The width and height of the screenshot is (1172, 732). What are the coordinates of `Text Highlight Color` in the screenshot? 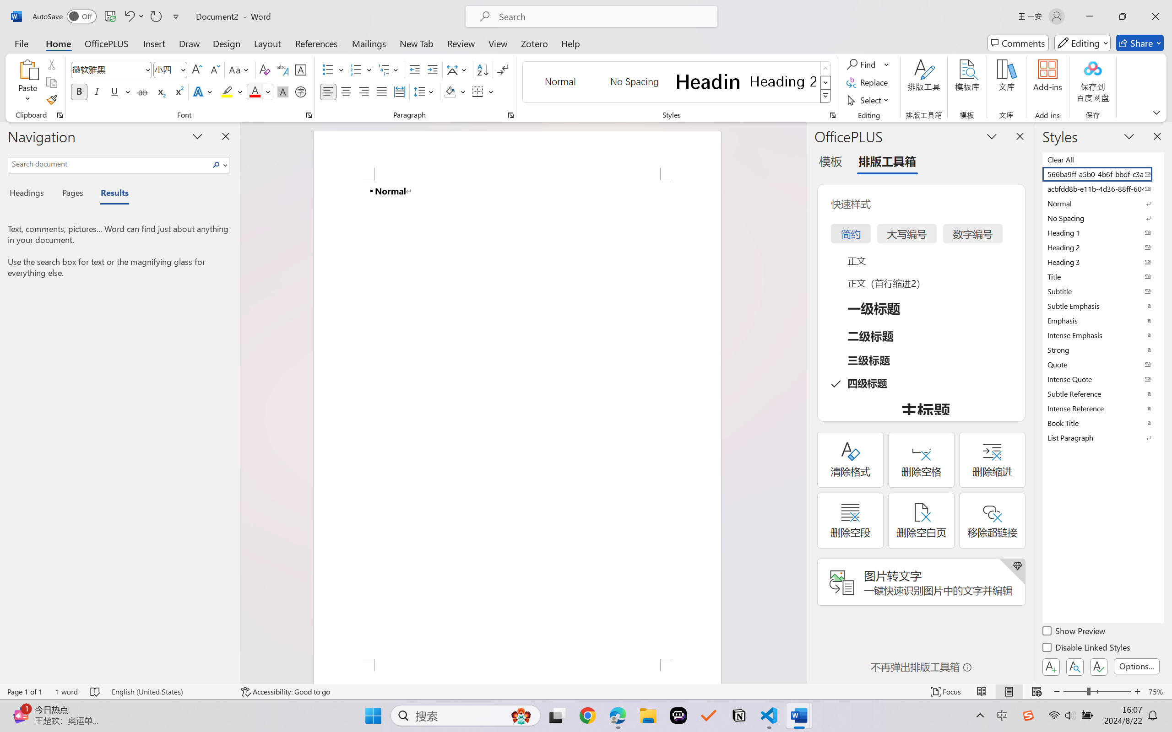 It's located at (232, 91).